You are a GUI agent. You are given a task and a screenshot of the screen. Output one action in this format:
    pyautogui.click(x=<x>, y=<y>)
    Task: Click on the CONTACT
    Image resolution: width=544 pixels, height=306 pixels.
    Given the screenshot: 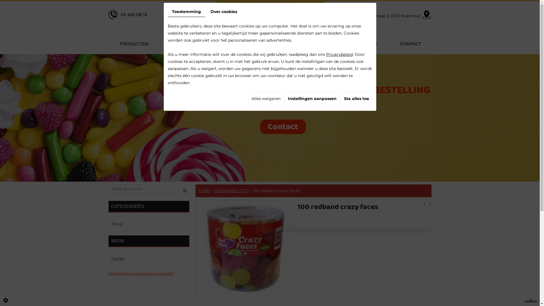 What is the action you would take?
    pyautogui.click(x=410, y=44)
    